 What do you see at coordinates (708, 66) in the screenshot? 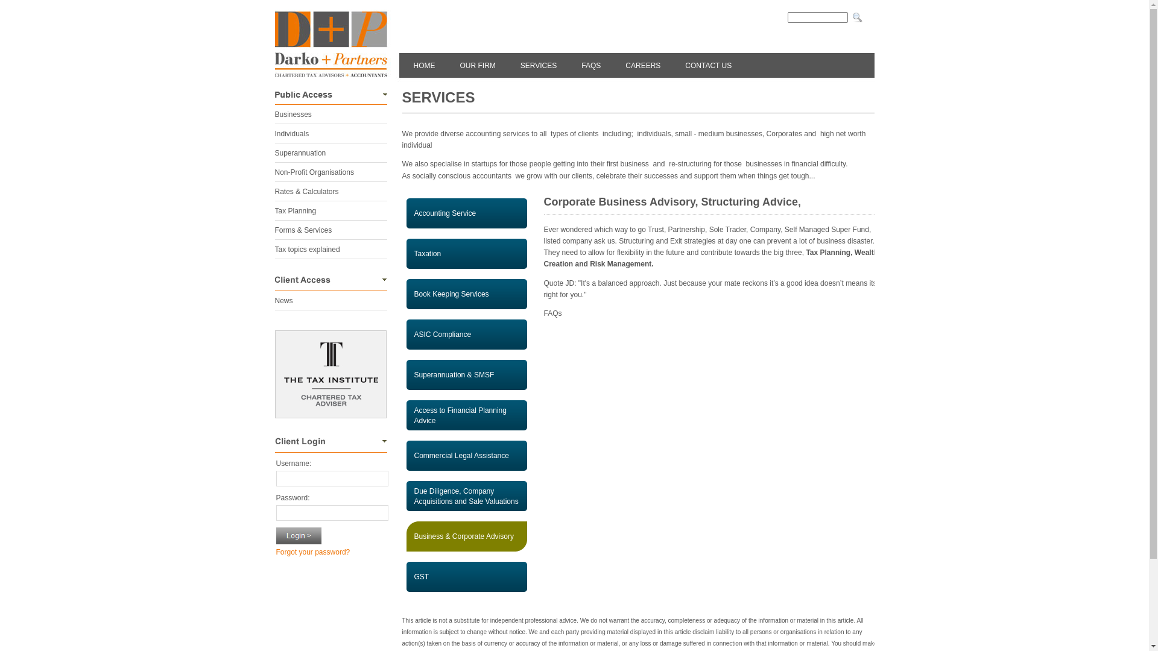
I see `CONTACT US` at bounding box center [708, 66].